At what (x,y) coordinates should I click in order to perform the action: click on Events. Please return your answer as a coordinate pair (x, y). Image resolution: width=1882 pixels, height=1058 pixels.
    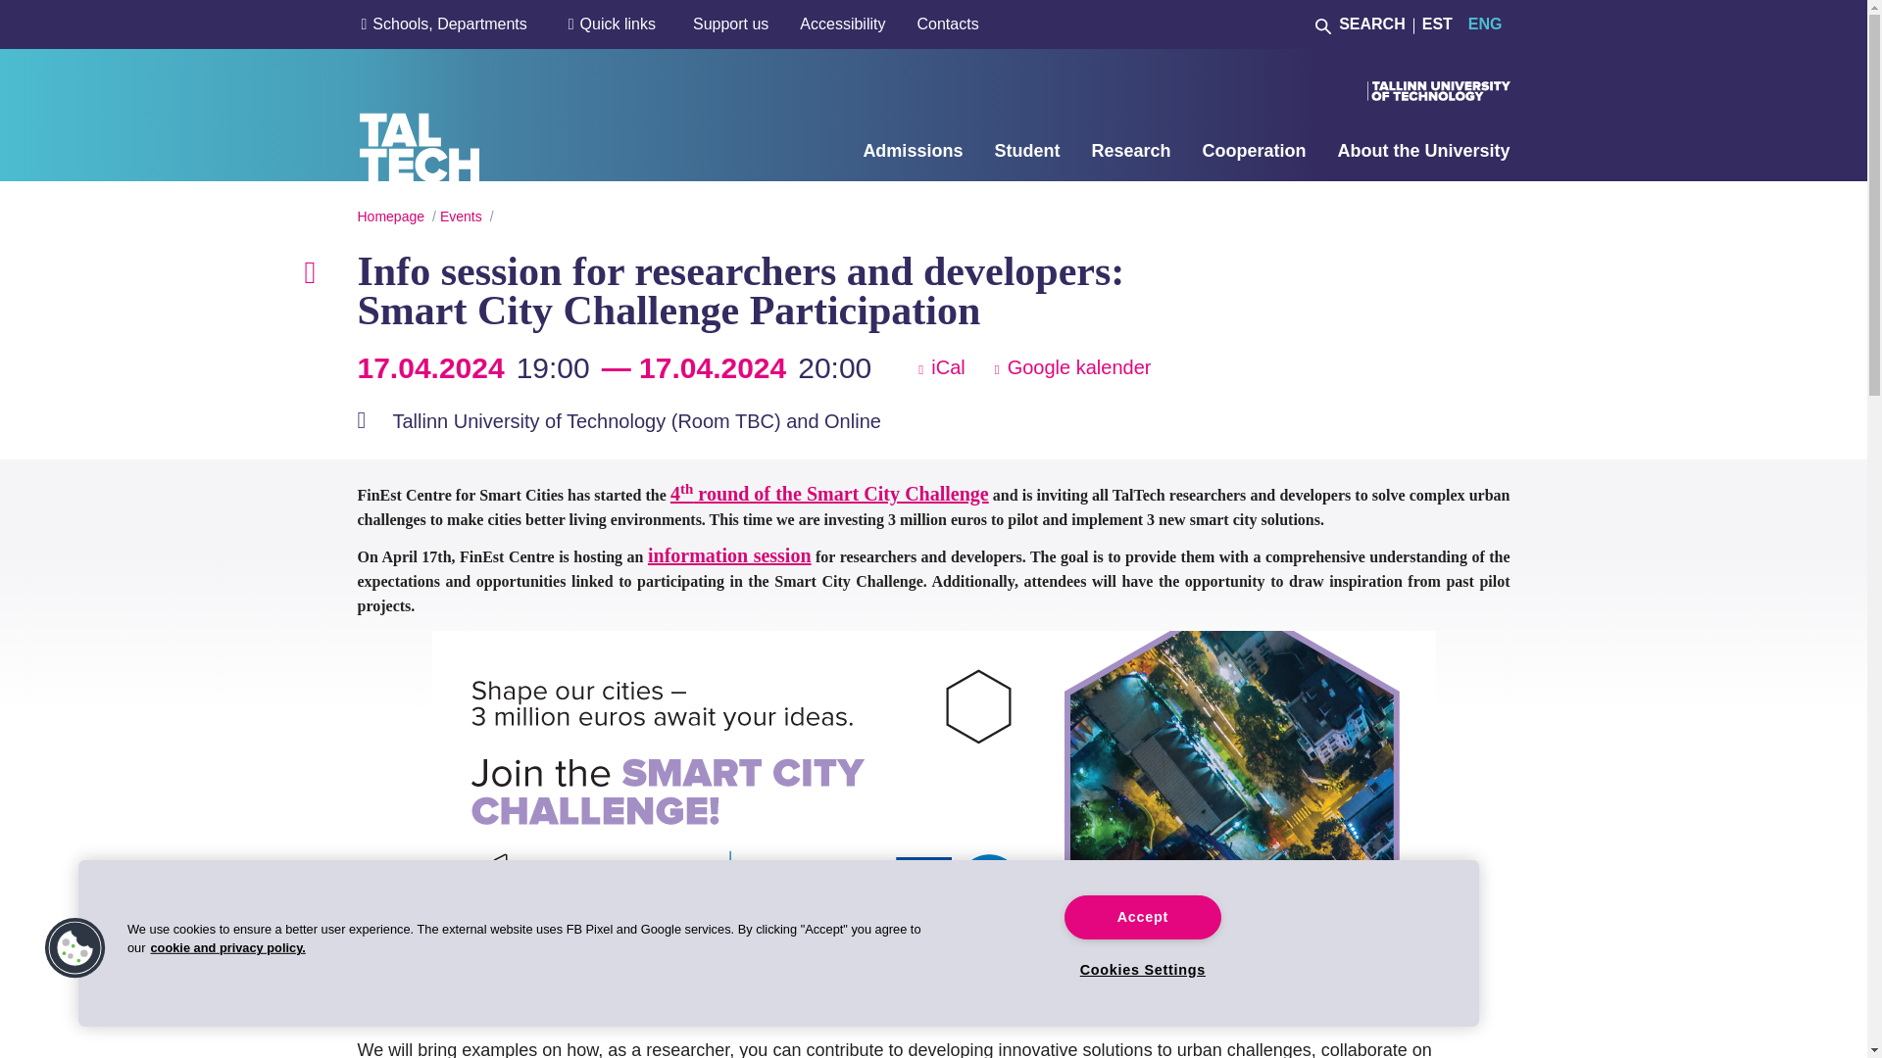
    Looking at the image, I should click on (461, 216).